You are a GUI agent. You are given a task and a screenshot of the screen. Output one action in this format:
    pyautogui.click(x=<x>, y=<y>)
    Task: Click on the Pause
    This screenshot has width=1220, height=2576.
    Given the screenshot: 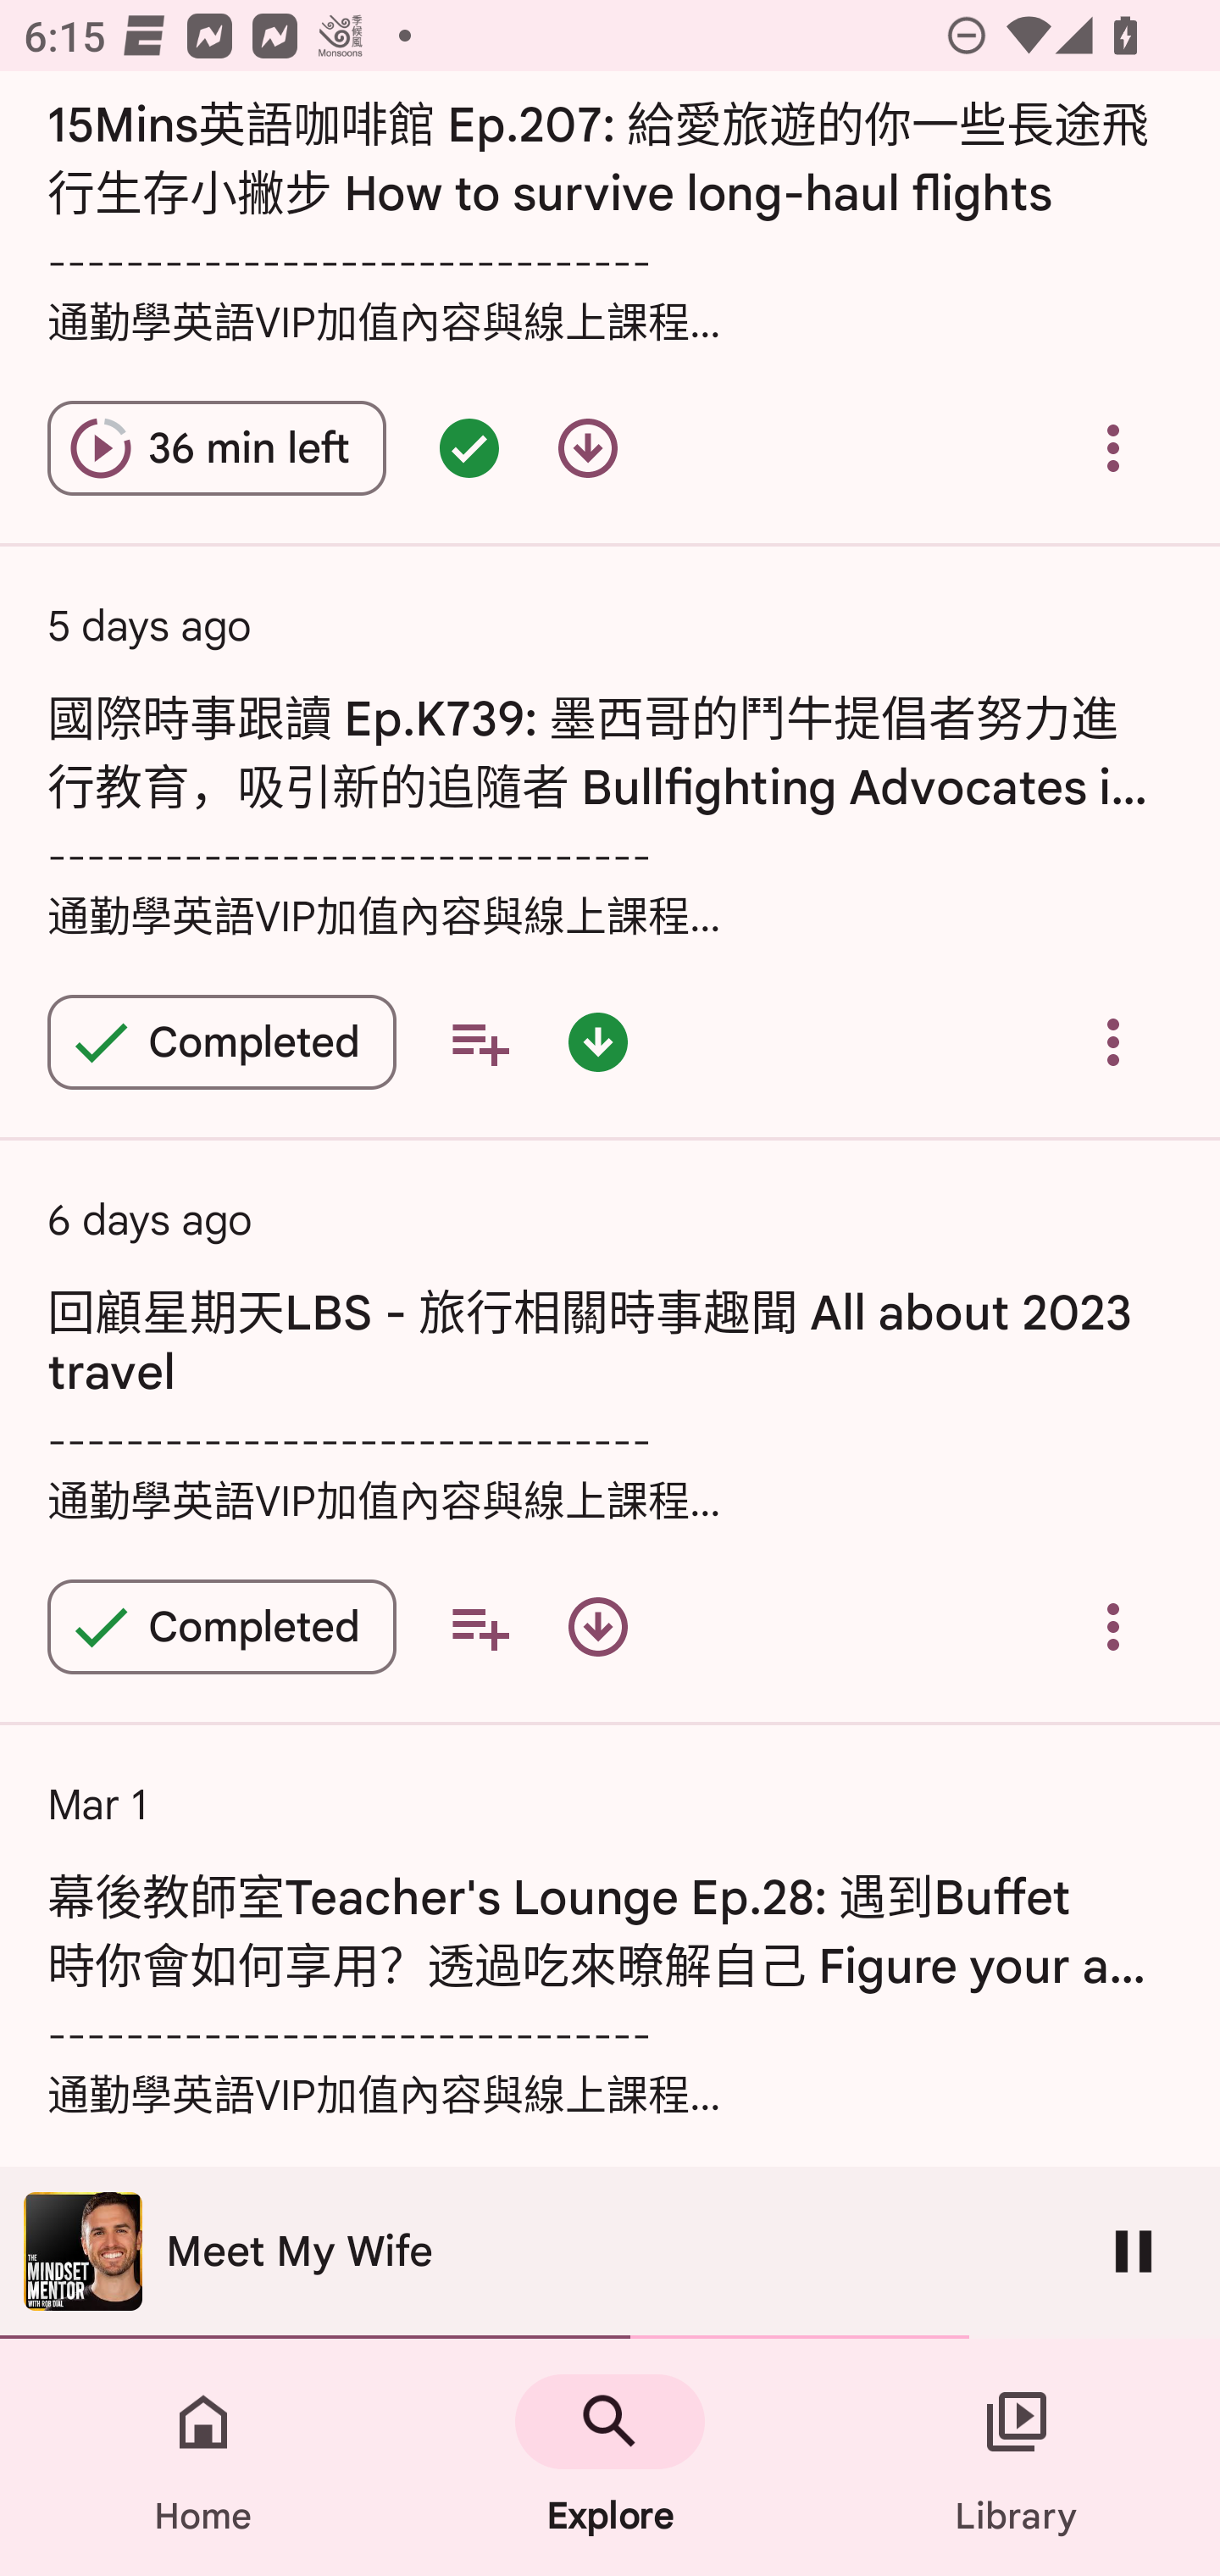 What is the action you would take?
    pyautogui.click(x=1134, y=2251)
    